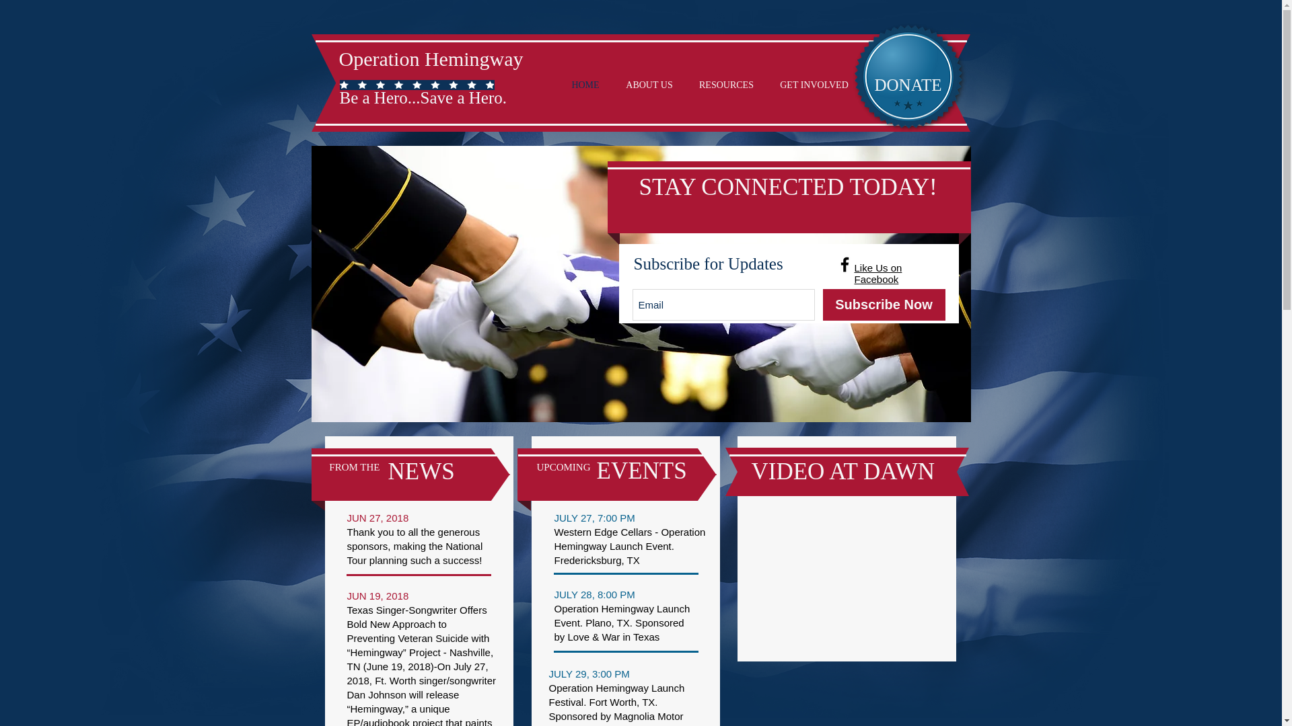 The height and width of the screenshot is (726, 1292). What do you see at coordinates (814, 85) in the screenshot?
I see `GET INVOLVED` at bounding box center [814, 85].